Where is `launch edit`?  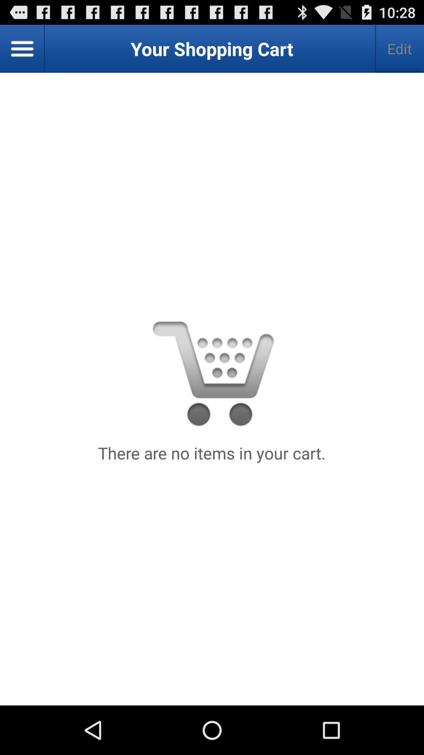 launch edit is located at coordinates (400, 49).